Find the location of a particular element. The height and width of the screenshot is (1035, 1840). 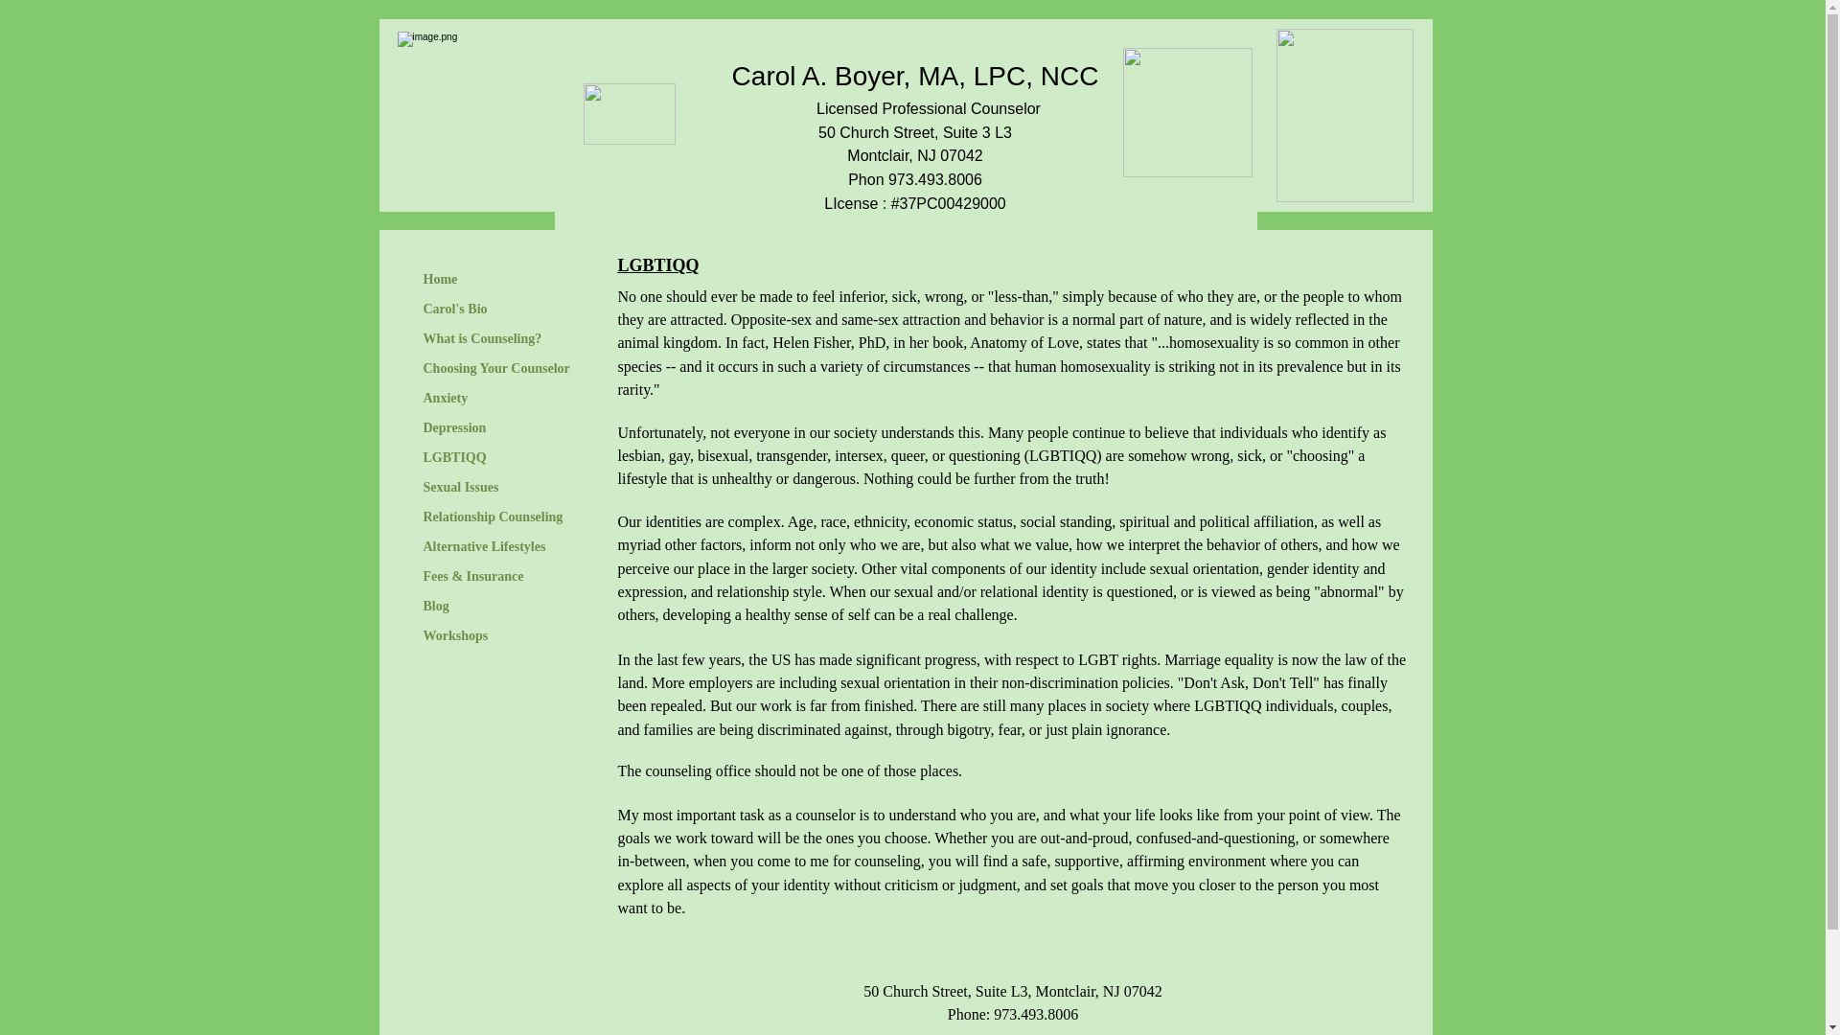

Alternative Lifestyles is located at coordinates (485, 547).